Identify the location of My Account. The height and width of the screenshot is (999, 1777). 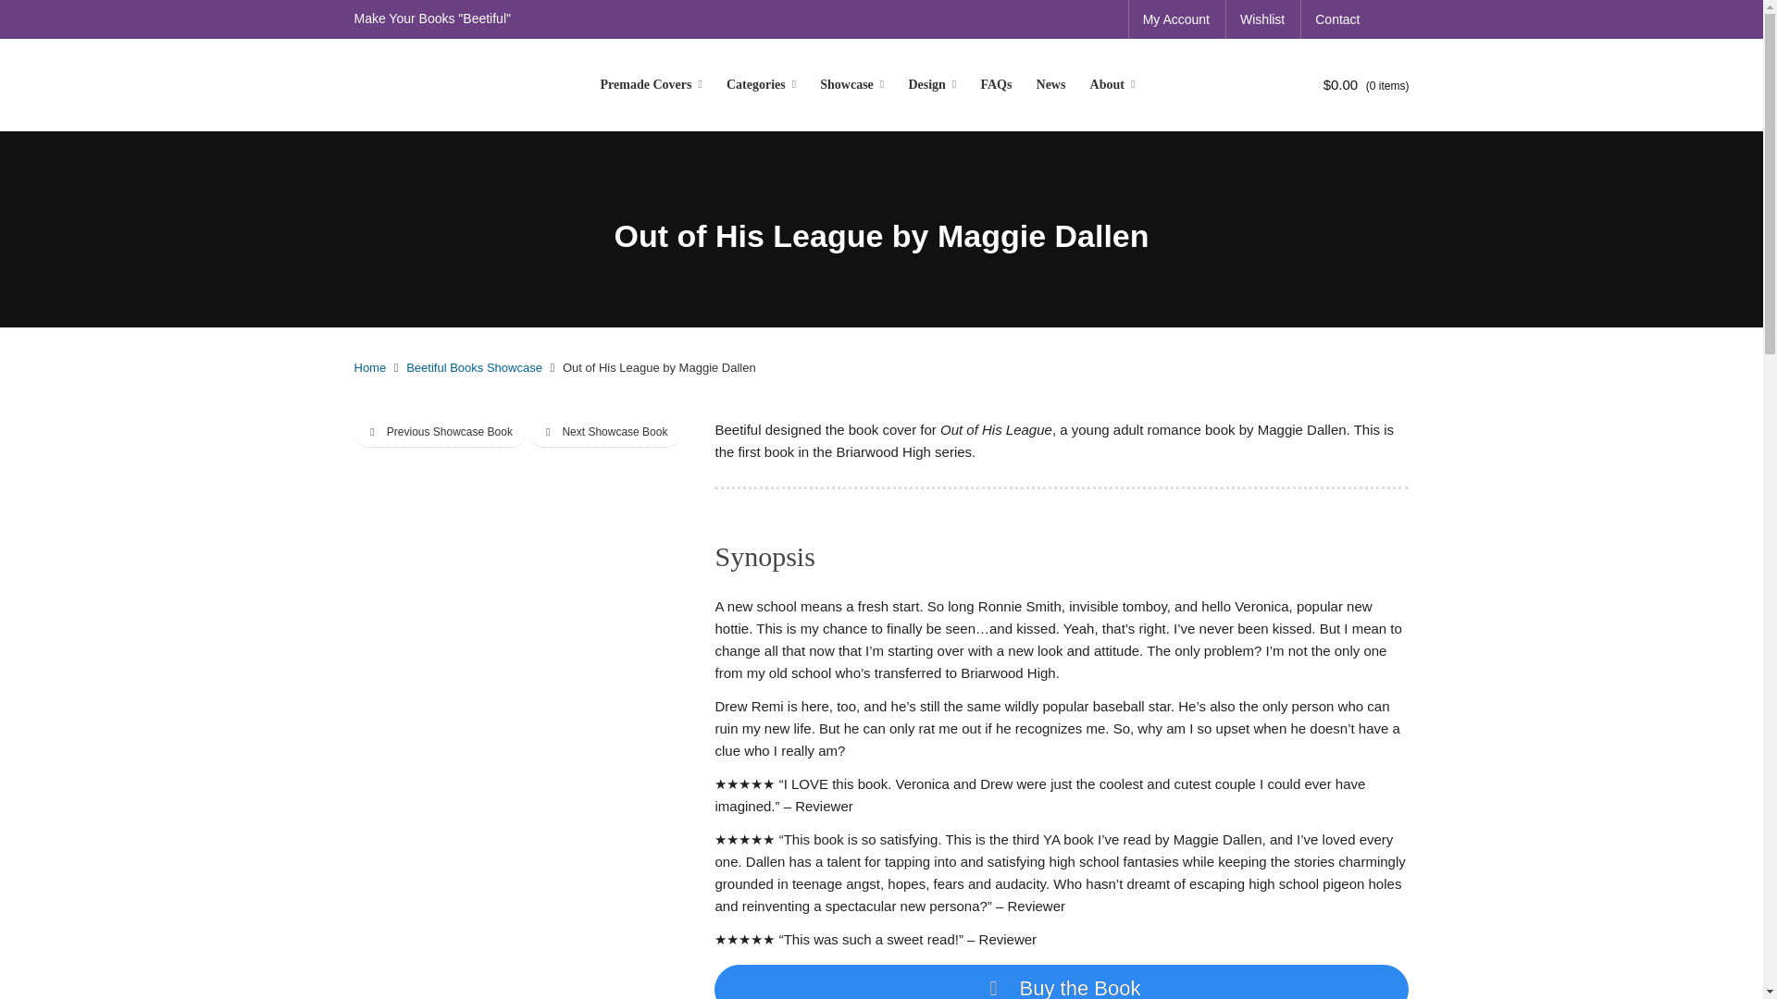
(1175, 19).